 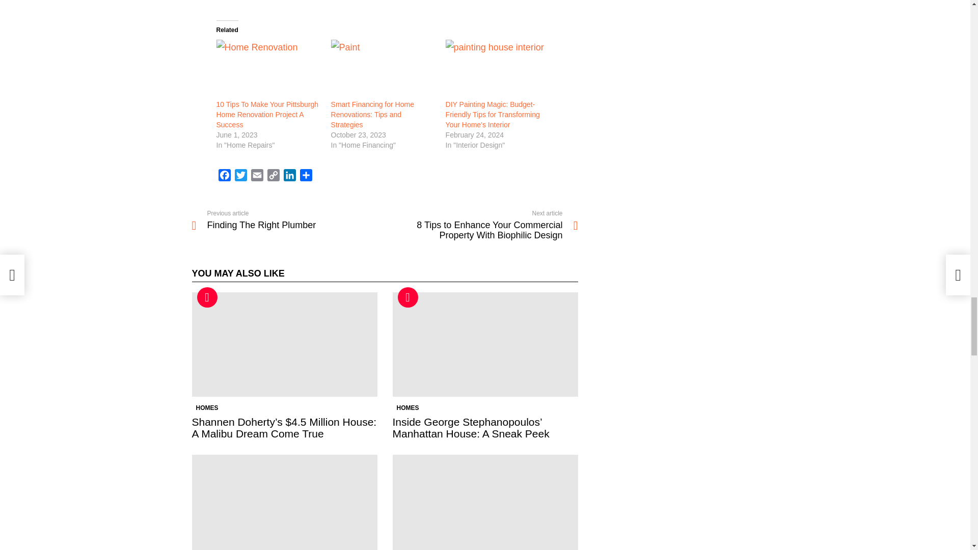 What do you see at coordinates (257, 176) in the screenshot?
I see `Email` at bounding box center [257, 176].